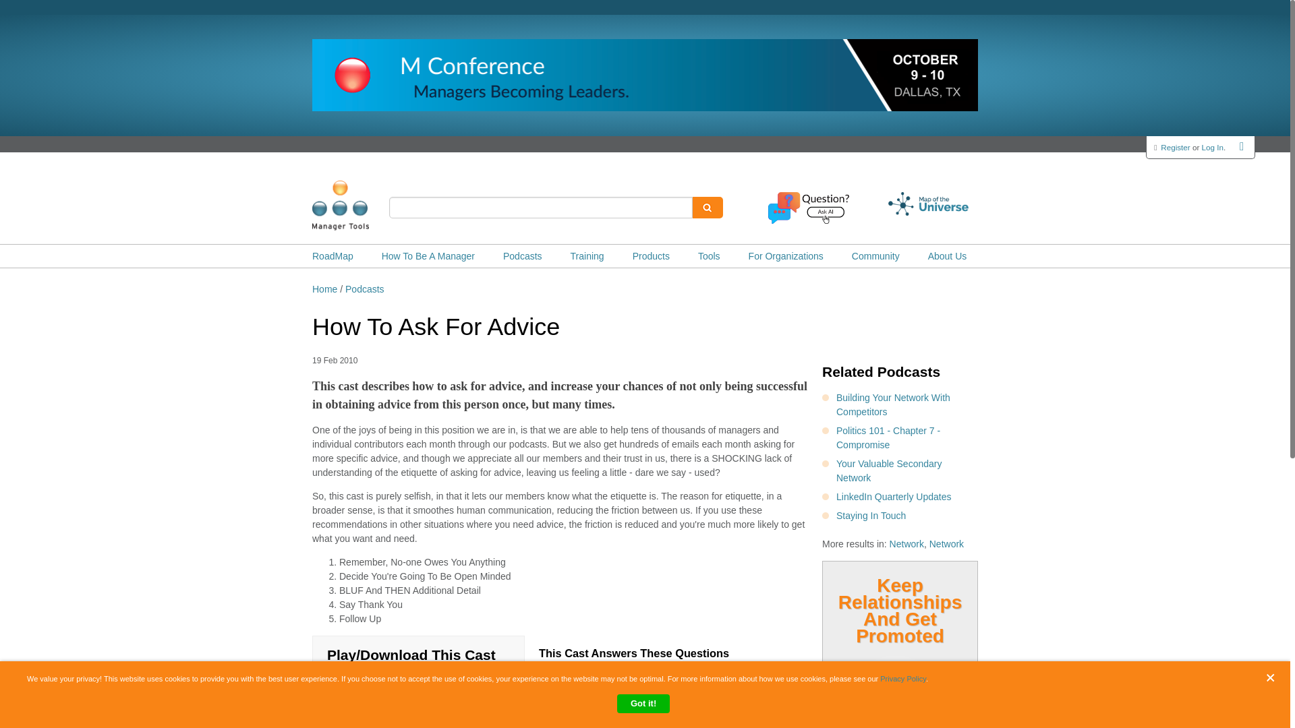 The width and height of the screenshot is (1295, 728). I want to click on Register, so click(1175, 147).